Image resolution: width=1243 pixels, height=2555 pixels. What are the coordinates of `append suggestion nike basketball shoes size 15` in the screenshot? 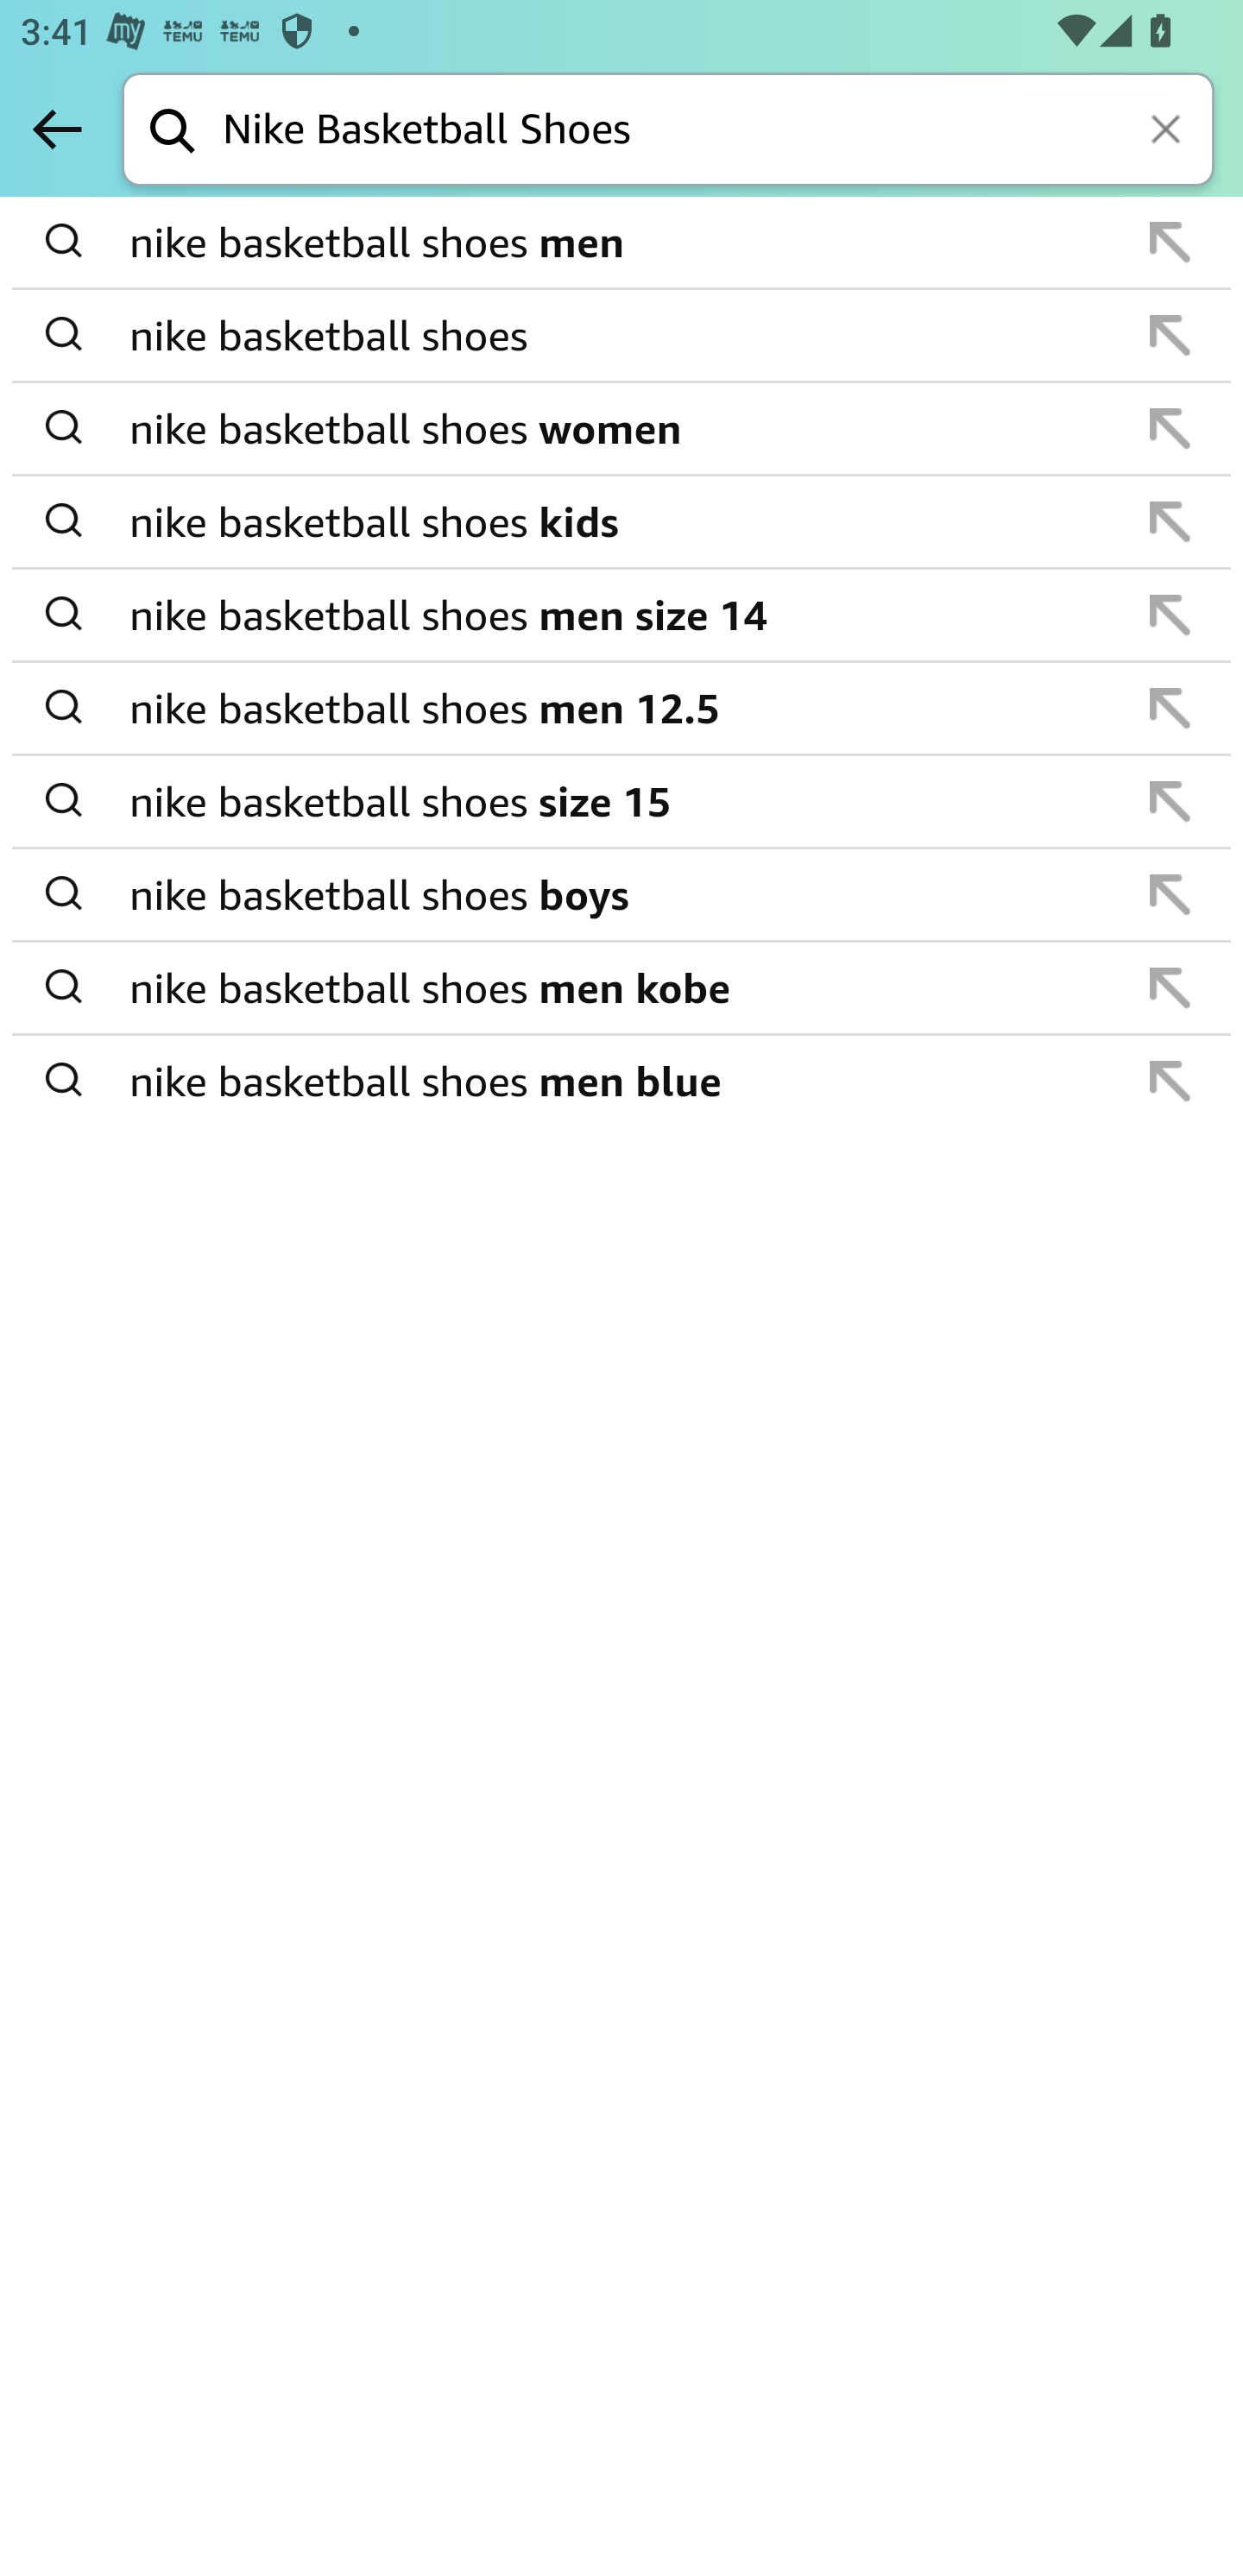 It's located at (621, 802).